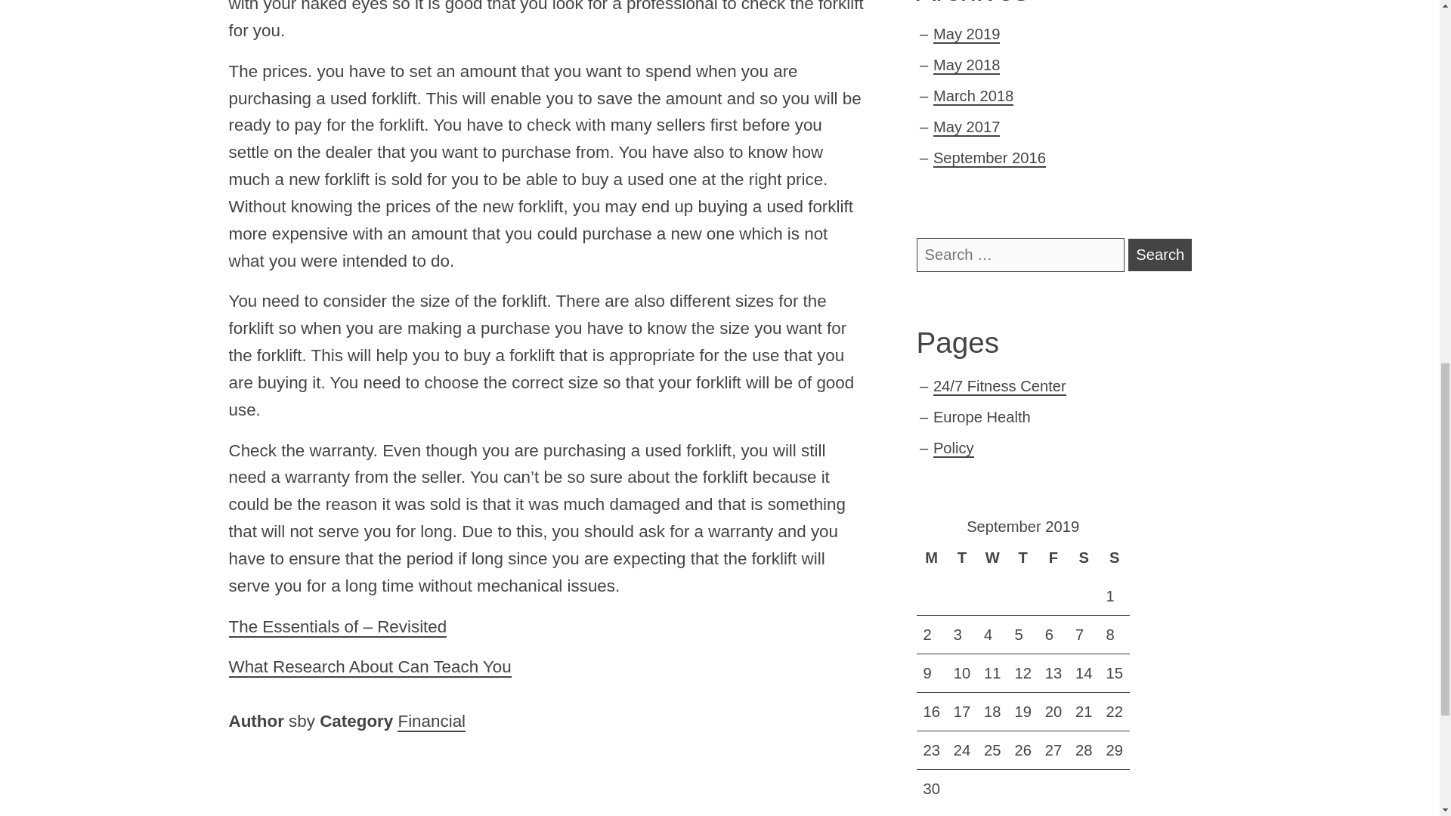  Describe the element at coordinates (369, 668) in the screenshot. I see `What Research About Can Teach You` at that location.